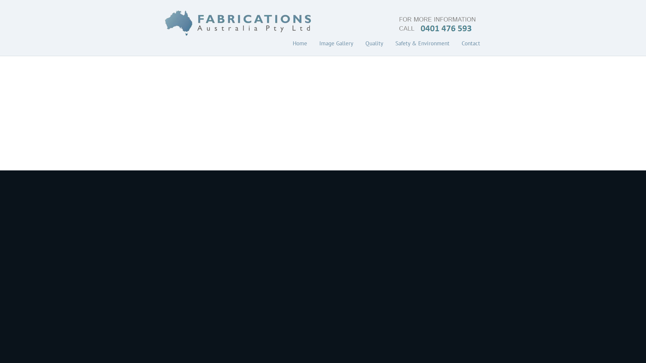  I want to click on Image Gallery, so click(336, 43).